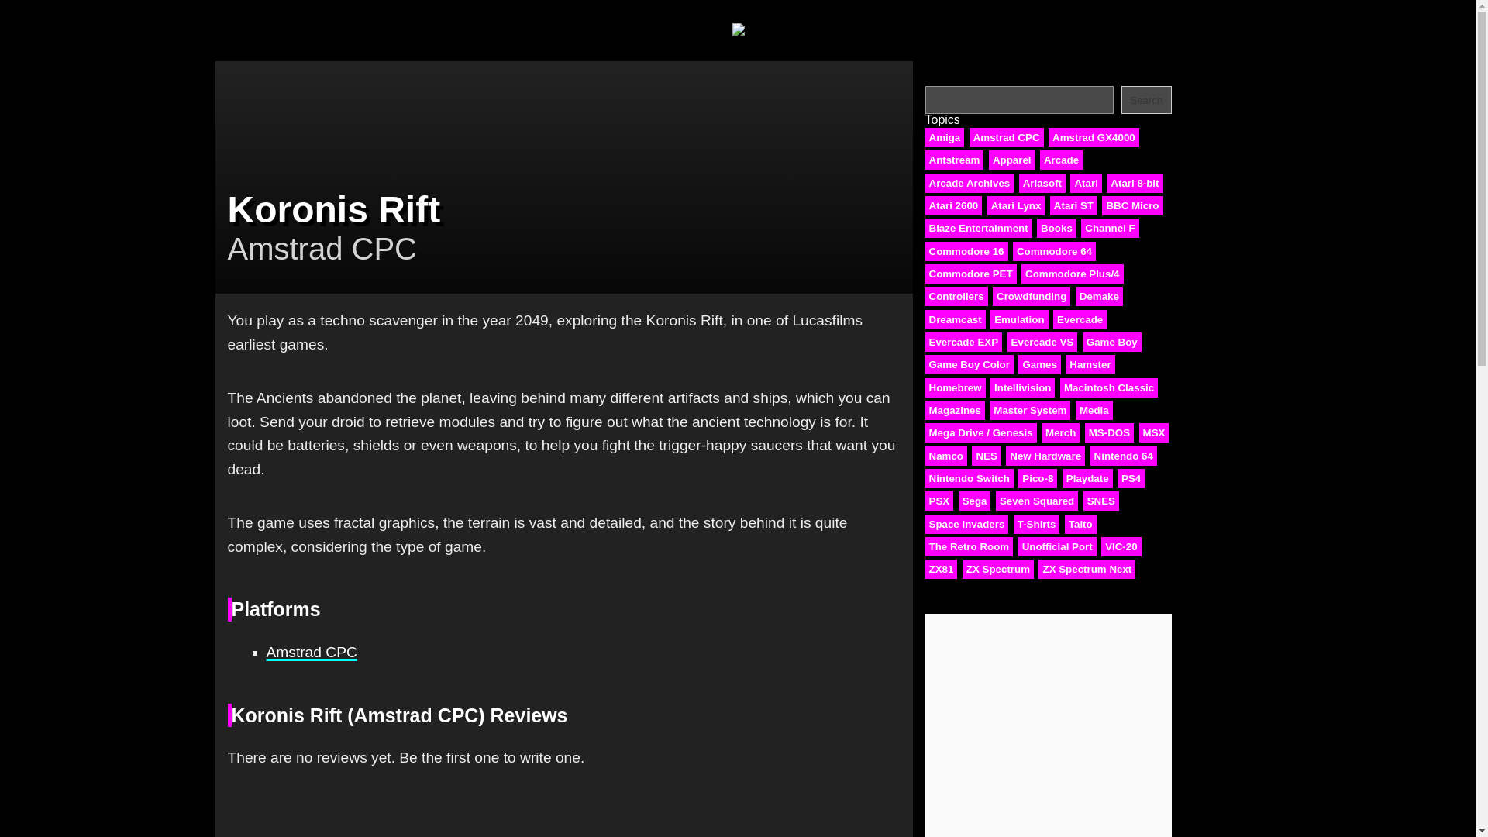 This screenshot has height=837, width=1488. Describe the element at coordinates (967, 251) in the screenshot. I see `Commodore 16` at that location.